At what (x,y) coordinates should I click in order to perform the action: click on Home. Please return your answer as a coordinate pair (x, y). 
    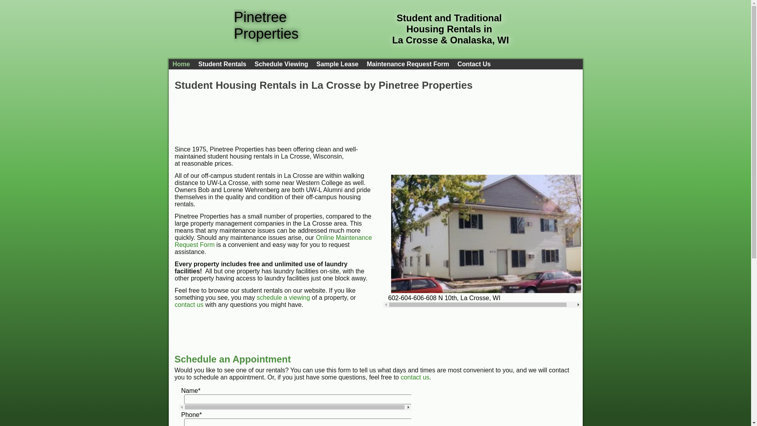
    Looking at the image, I should click on (181, 64).